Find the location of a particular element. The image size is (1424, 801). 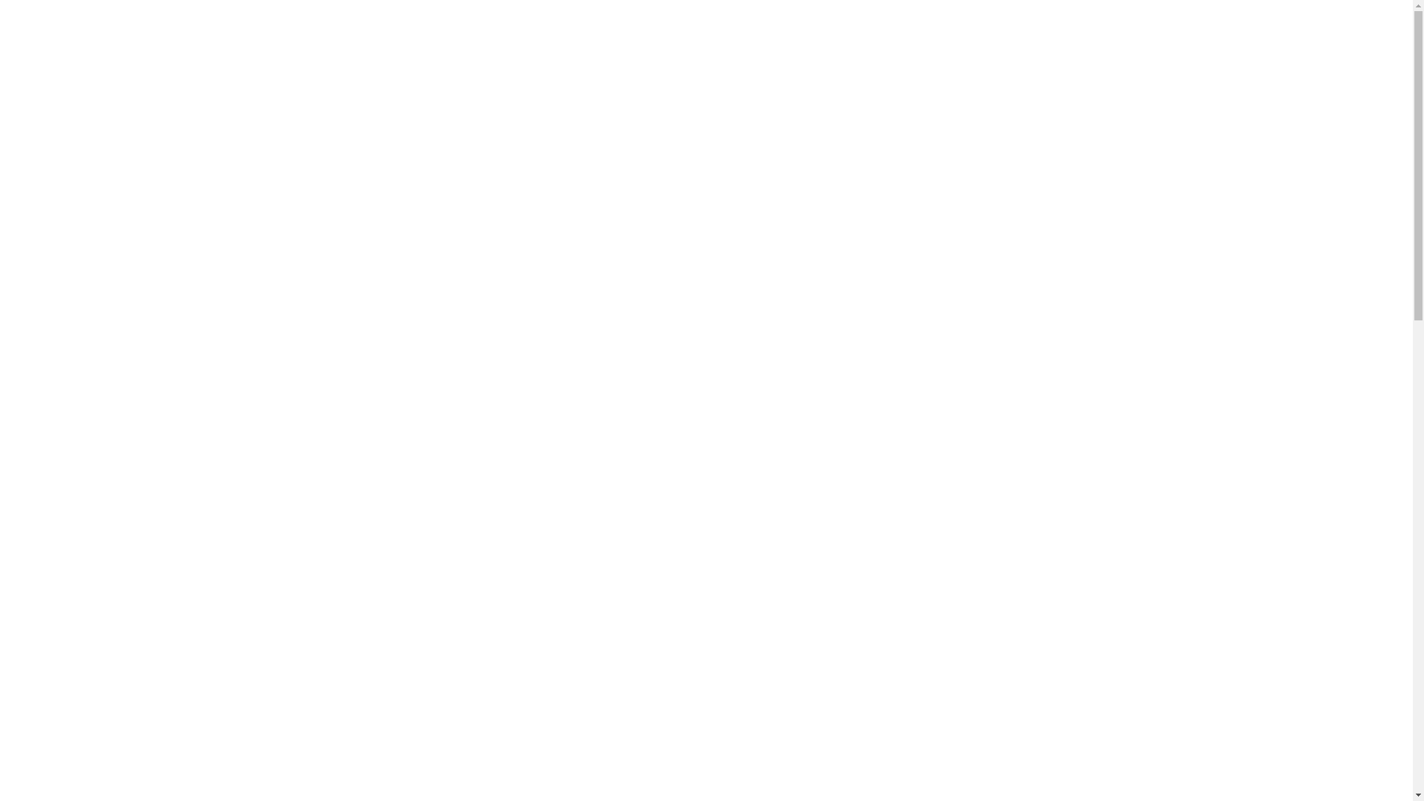

THE BLACK HOODIE is located at coordinates (1193, 663).